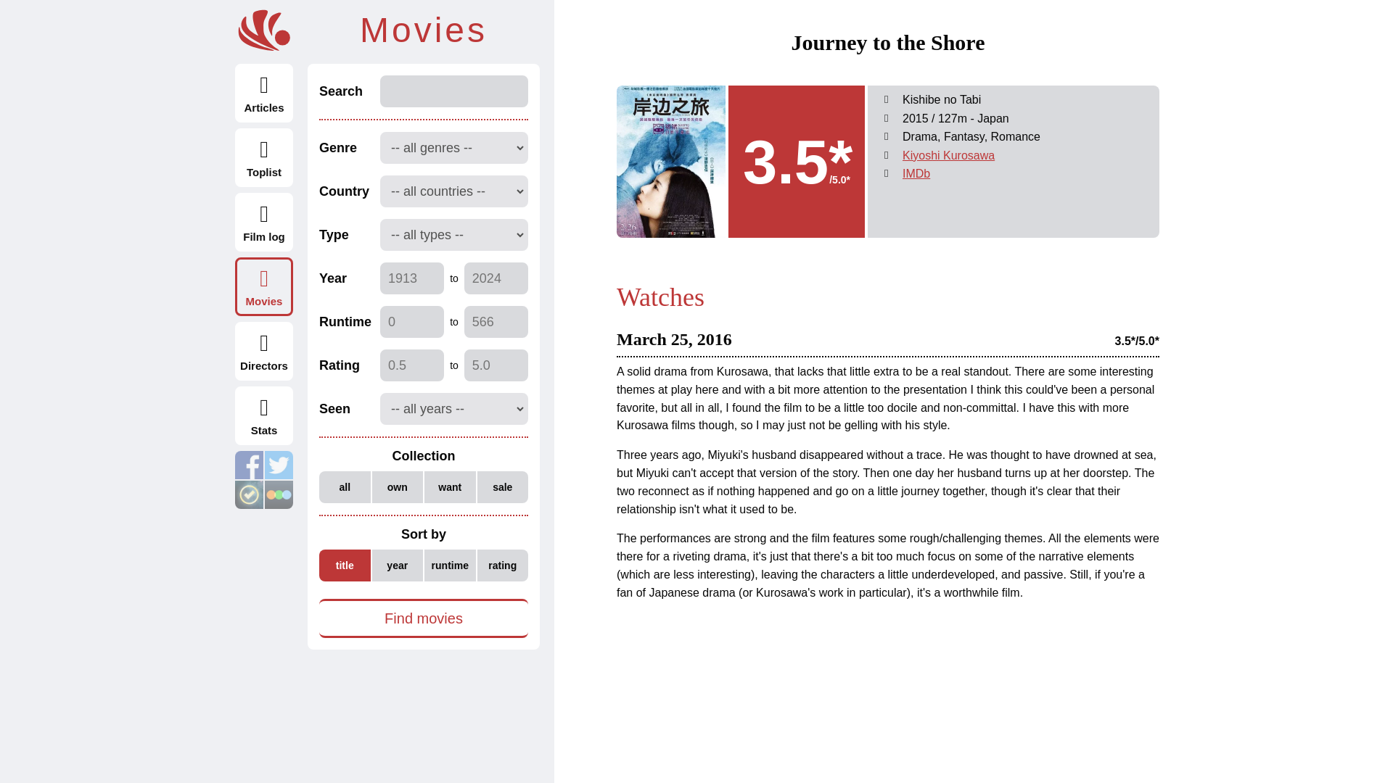  Describe the element at coordinates (264, 351) in the screenshot. I see `Directors` at that location.